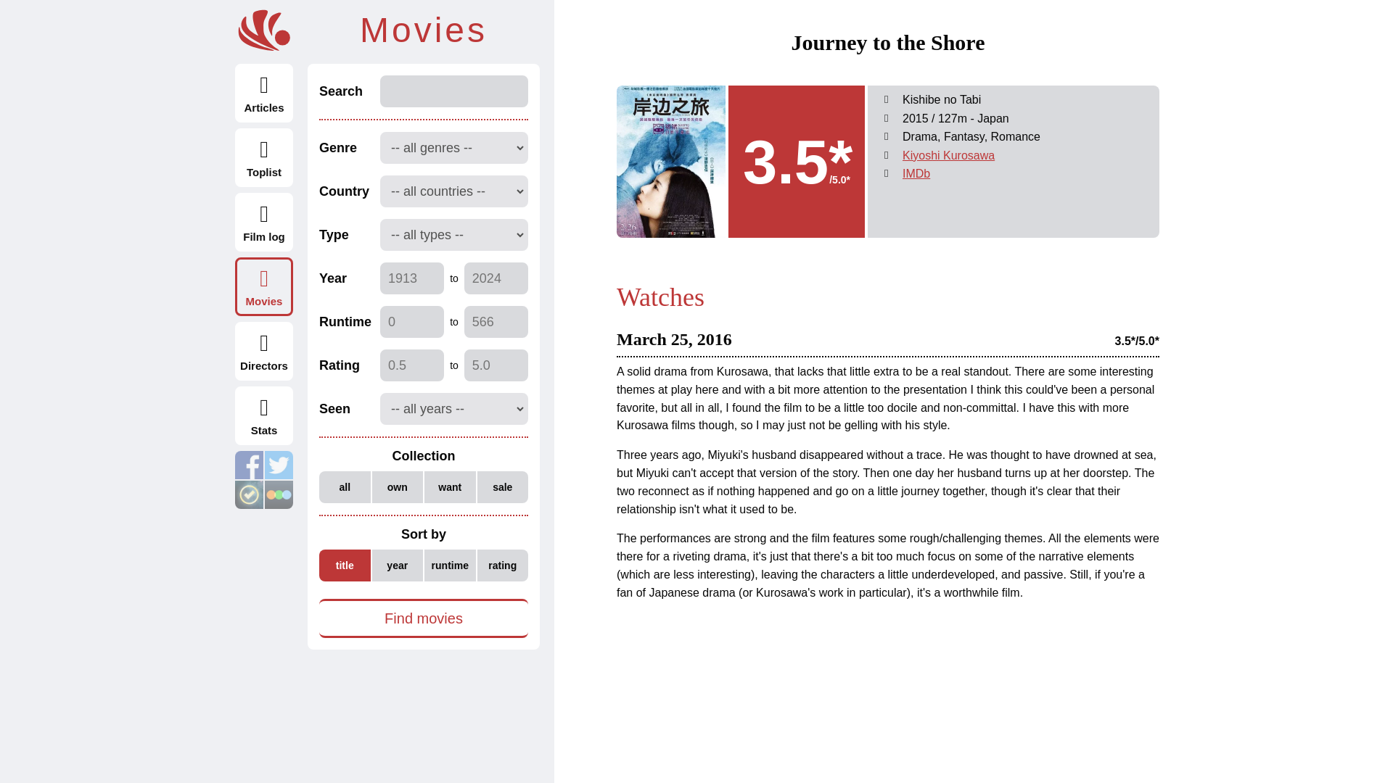  Describe the element at coordinates (264, 351) in the screenshot. I see `Directors` at that location.